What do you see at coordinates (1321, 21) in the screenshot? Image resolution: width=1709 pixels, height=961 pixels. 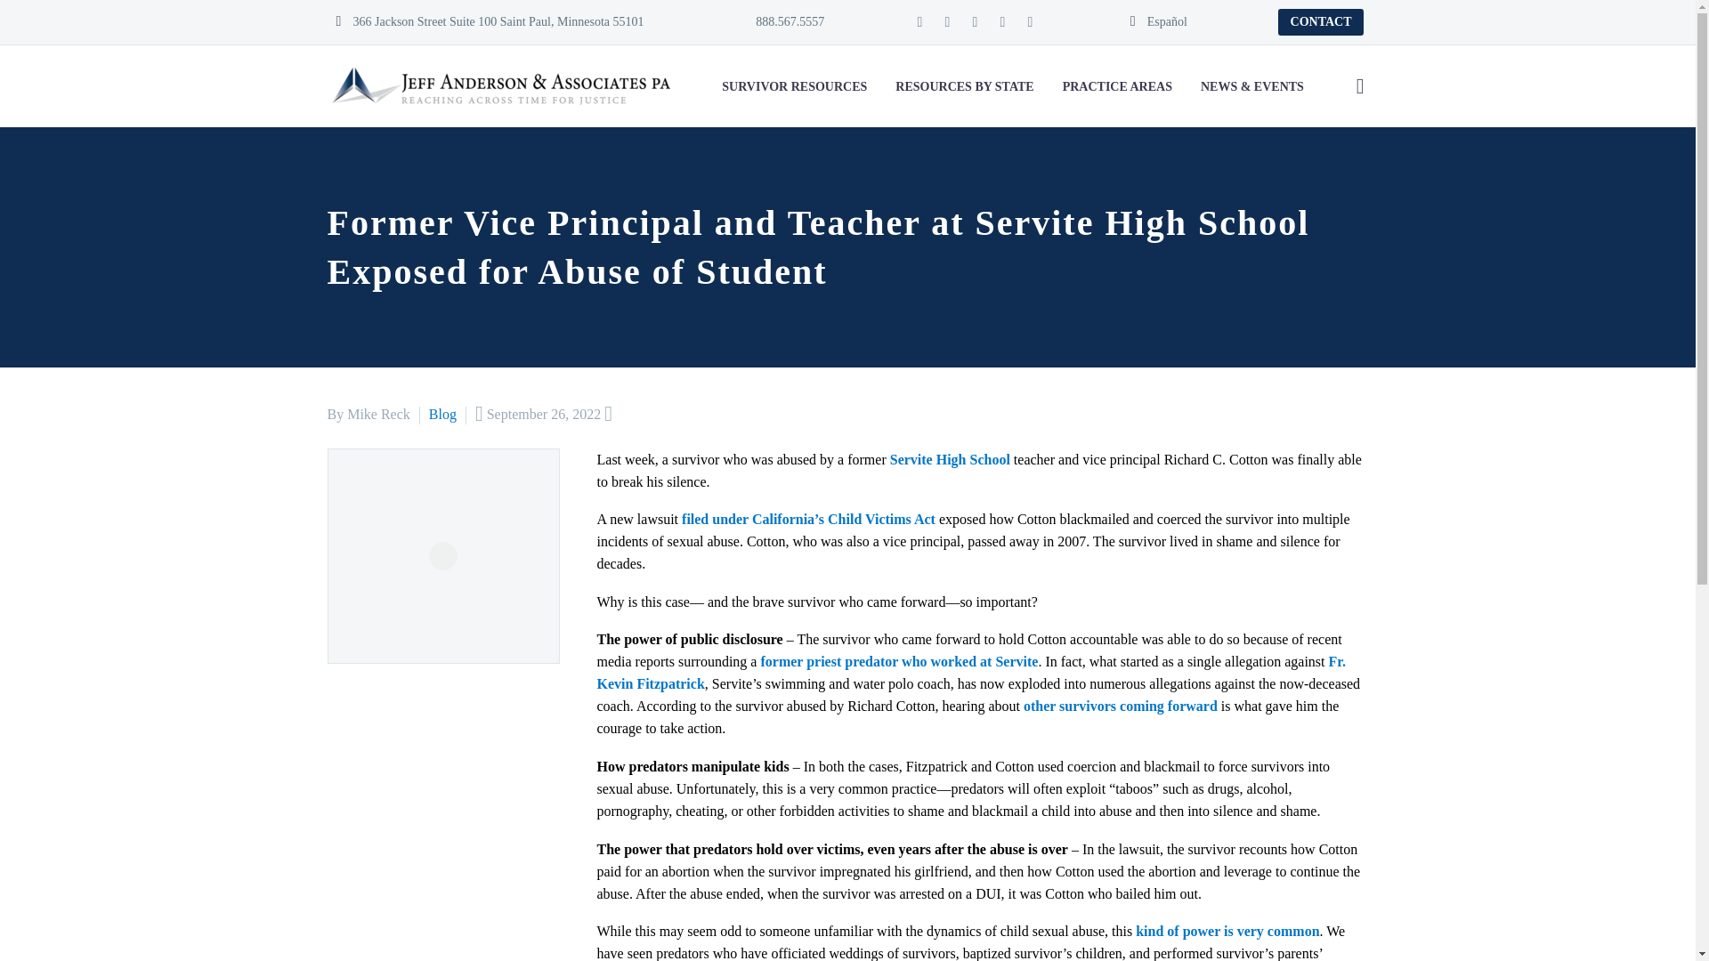 I see `CONTACT` at bounding box center [1321, 21].